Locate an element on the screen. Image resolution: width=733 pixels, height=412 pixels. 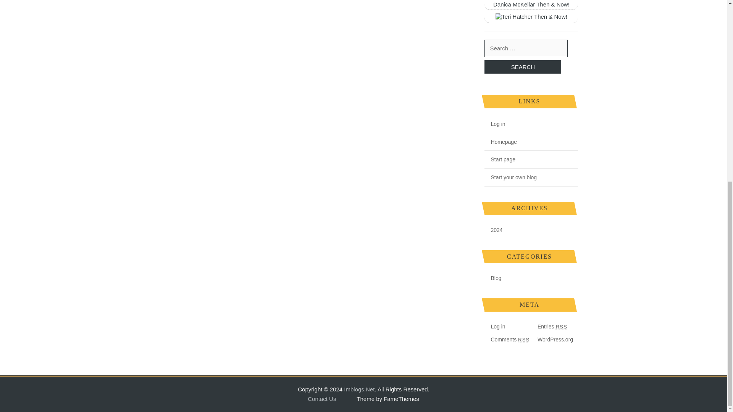
Homepage is located at coordinates (501, 142).